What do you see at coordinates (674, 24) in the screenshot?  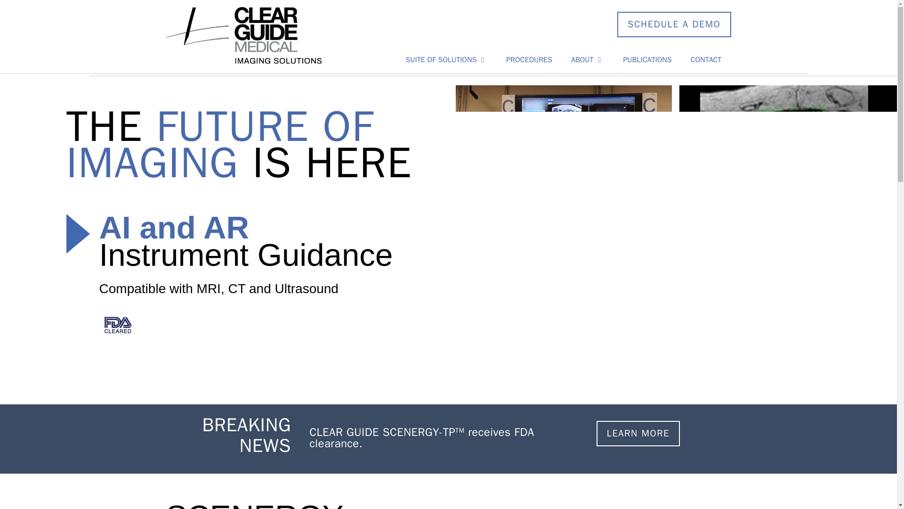 I see `SCHEDULE A DEMO` at bounding box center [674, 24].